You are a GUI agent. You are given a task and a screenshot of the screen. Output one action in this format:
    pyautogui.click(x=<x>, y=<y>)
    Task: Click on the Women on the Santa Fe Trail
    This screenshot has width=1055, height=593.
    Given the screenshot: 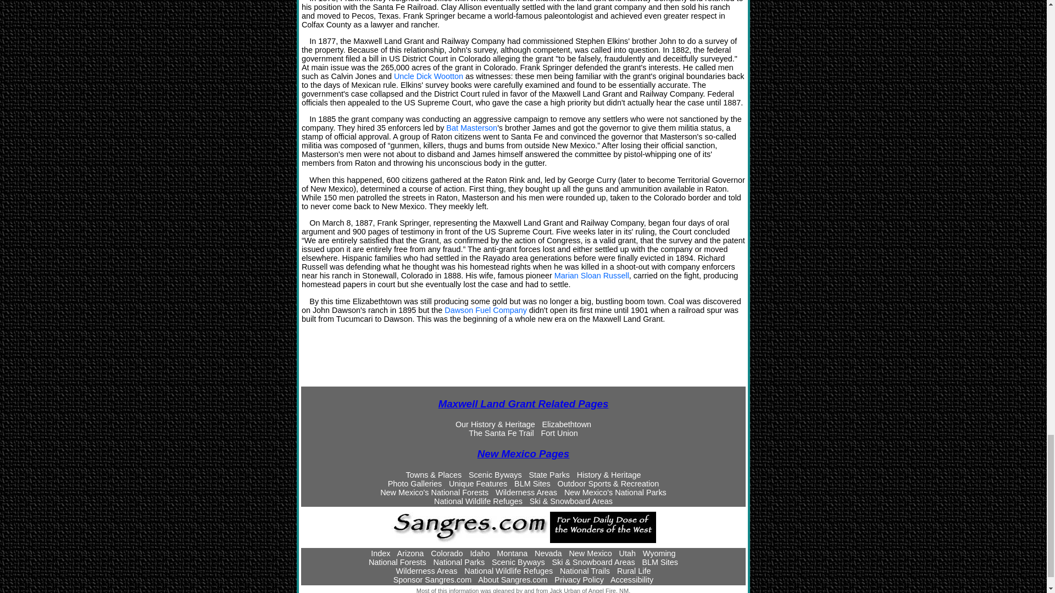 What is the action you would take?
    pyautogui.click(x=591, y=275)
    